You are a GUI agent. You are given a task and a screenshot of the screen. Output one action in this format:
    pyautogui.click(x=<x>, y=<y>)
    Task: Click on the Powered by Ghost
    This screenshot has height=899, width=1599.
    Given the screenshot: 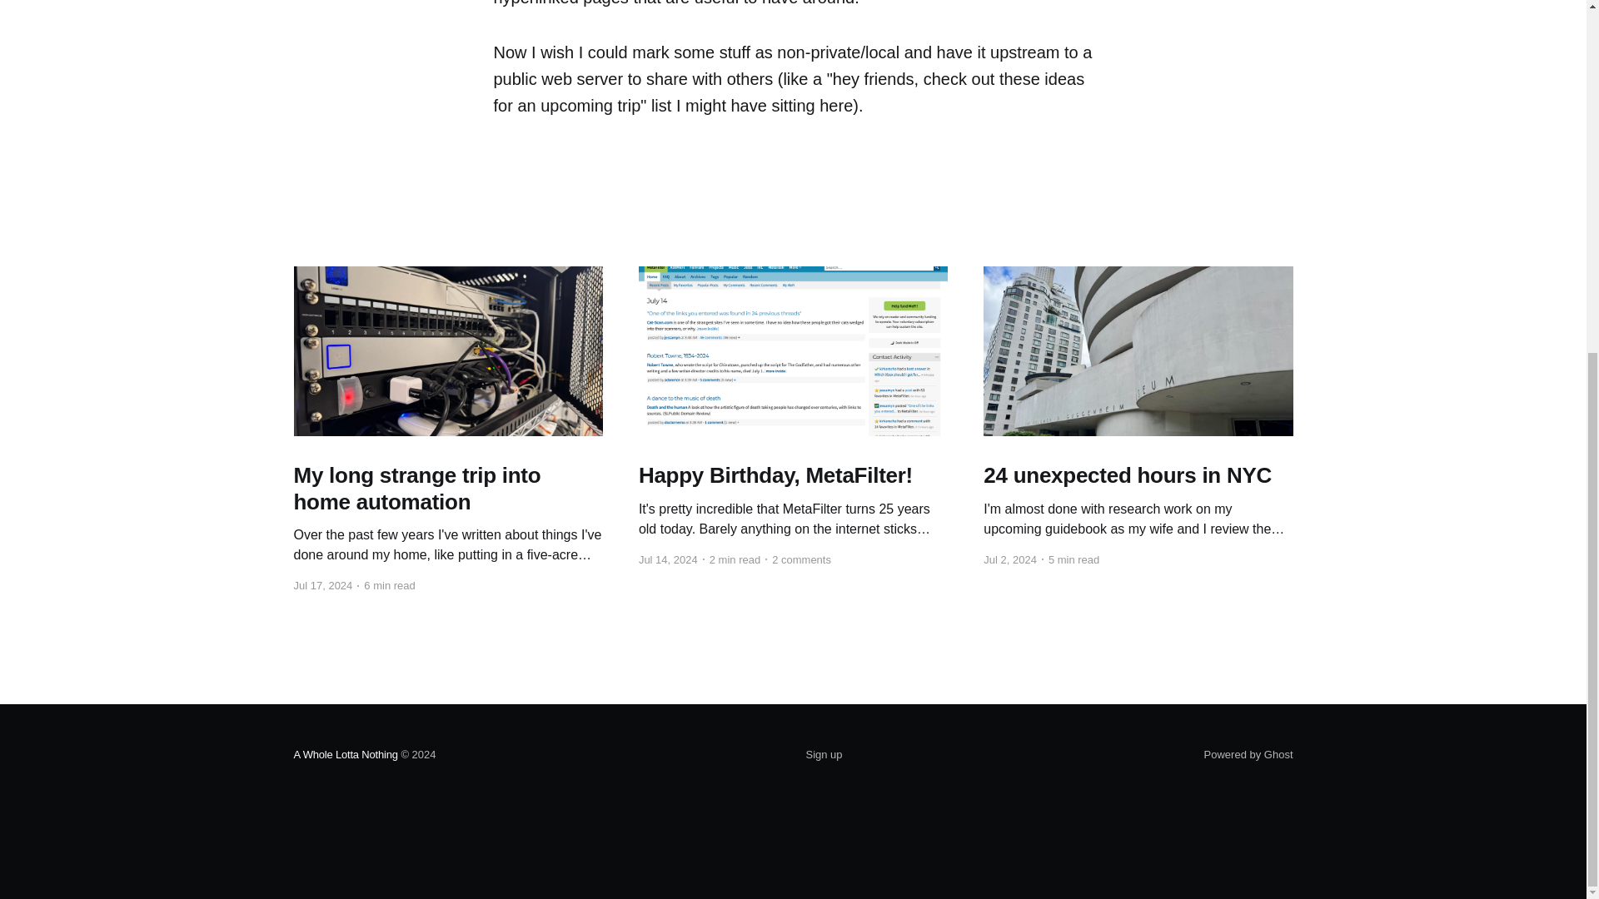 What is the action you would take?
    pyautogui.click(x=1248, y=754)
    